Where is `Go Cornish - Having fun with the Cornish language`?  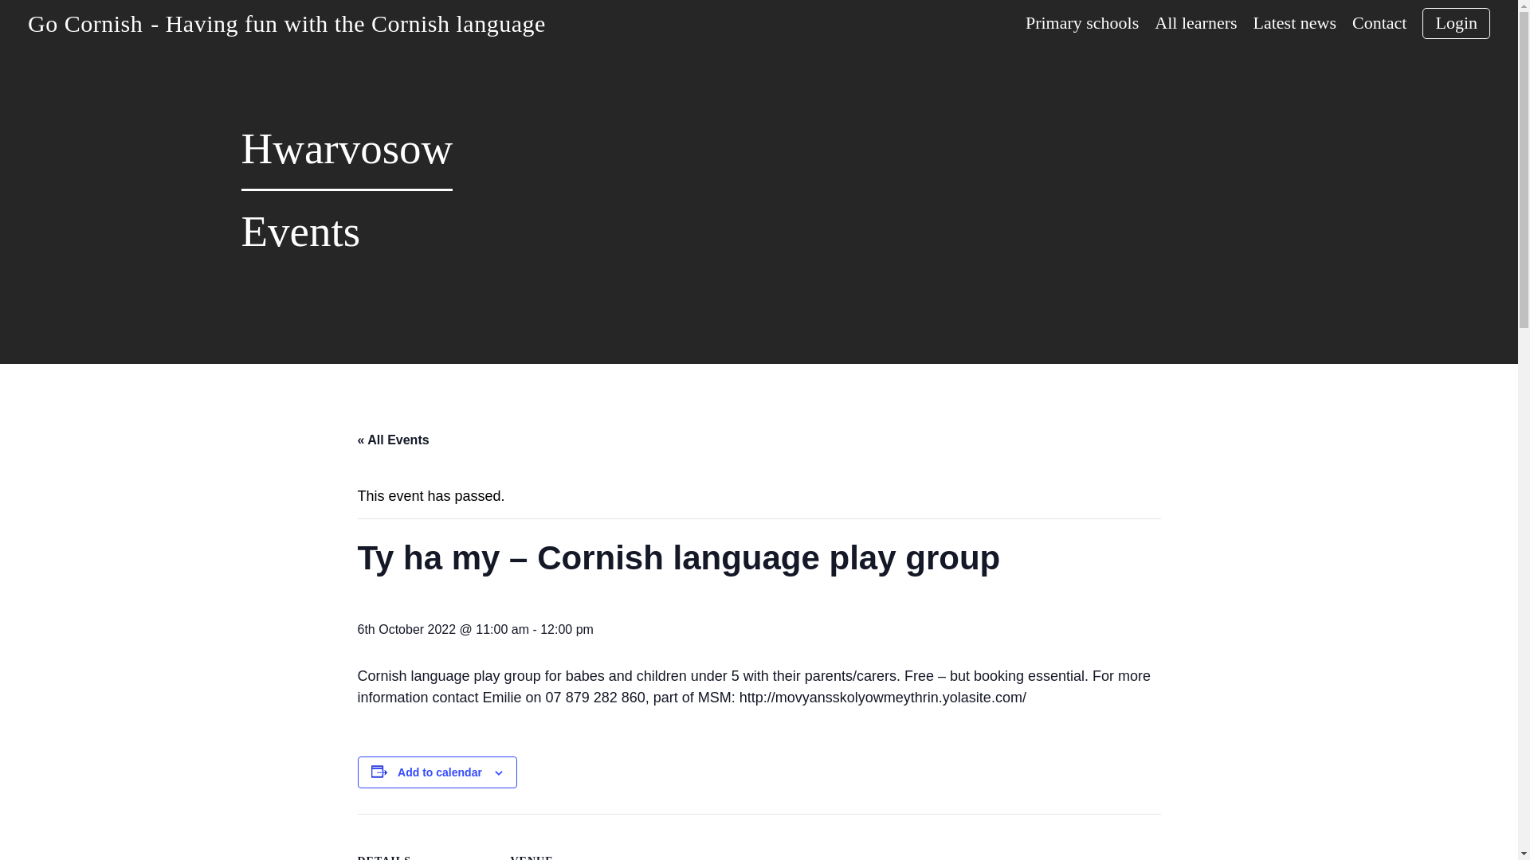 Go Cornish - Having fun with the Cornish language is located at coordinates (287, 22).